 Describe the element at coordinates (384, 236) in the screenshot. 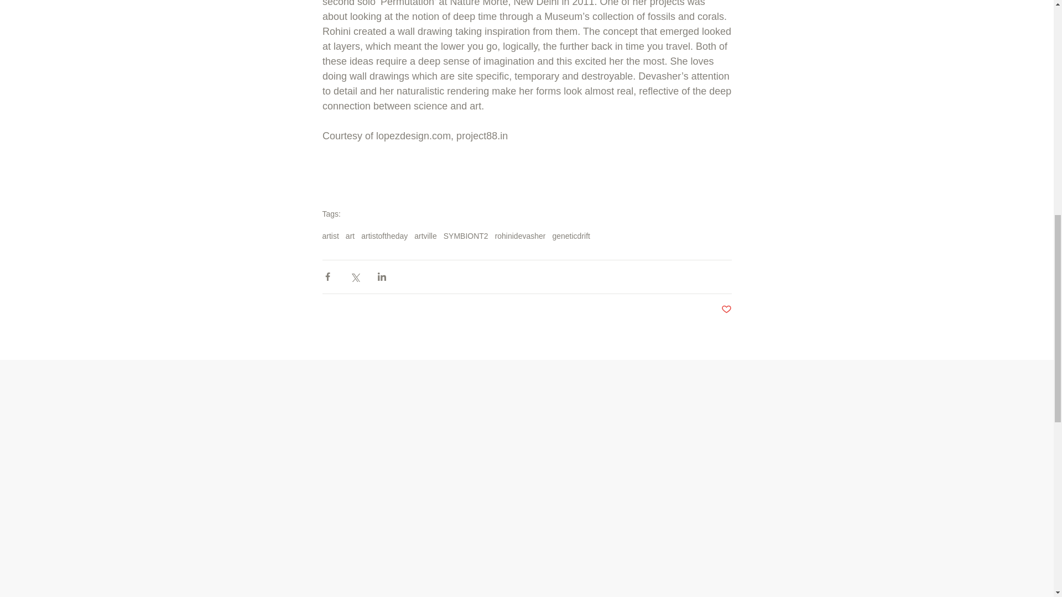

I see `artistoftheday` at that location.